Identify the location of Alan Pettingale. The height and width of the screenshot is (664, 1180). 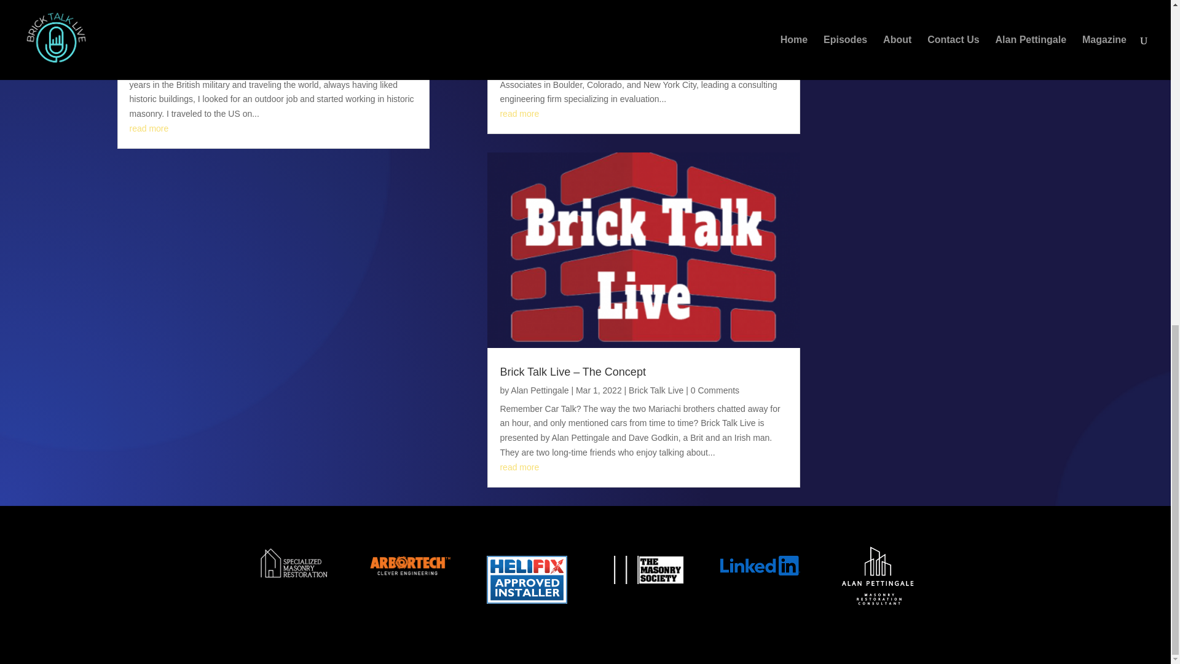
(540, 390).